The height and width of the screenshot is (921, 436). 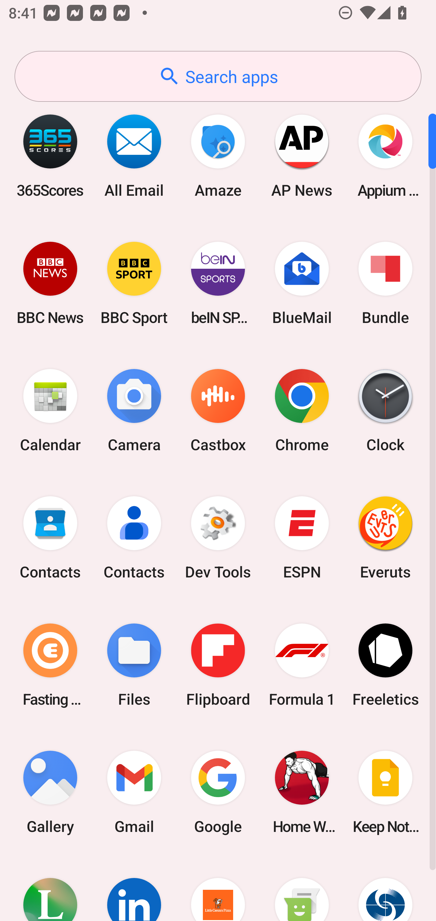 I want to click on Clock, so click(x=385, y=411).